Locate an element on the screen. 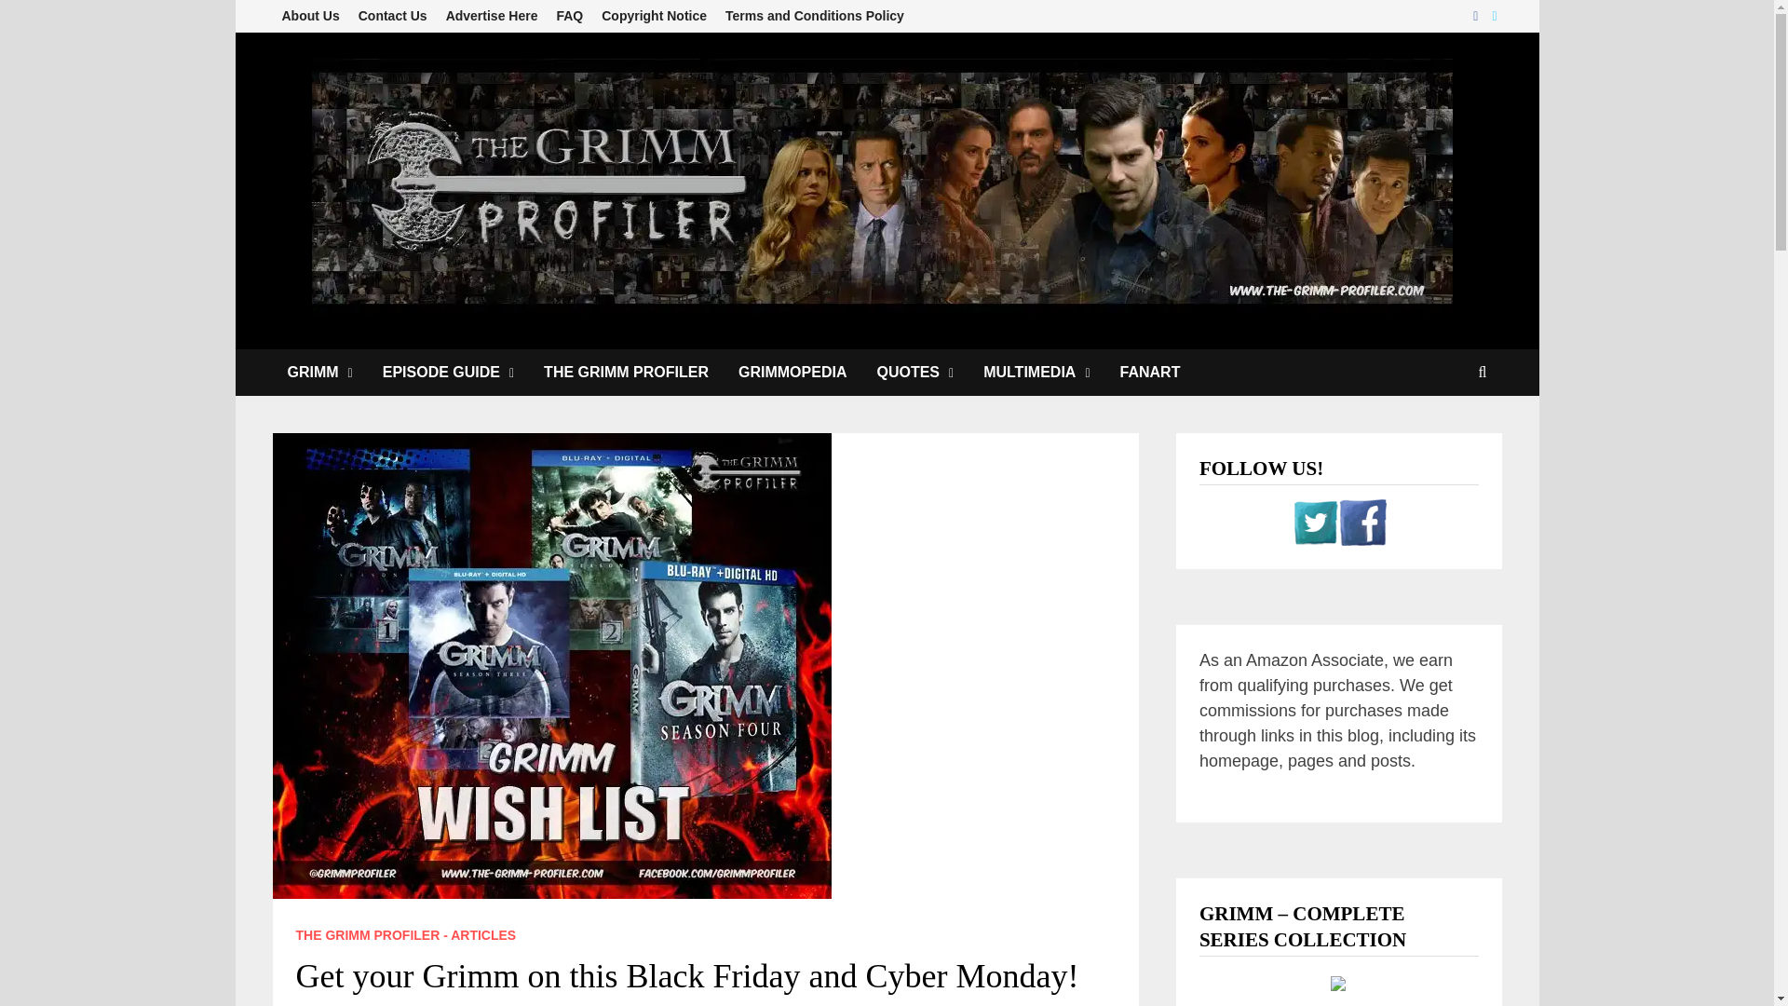 Image resolution: width=1788 pixels, height=1006 pixels. Advertise Here is located at coordinates (492, 16).